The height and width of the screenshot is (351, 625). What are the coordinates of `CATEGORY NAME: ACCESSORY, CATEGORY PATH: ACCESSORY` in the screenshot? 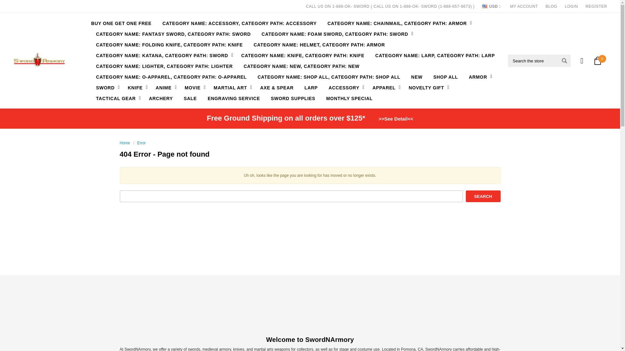 It's located at (240, 23).